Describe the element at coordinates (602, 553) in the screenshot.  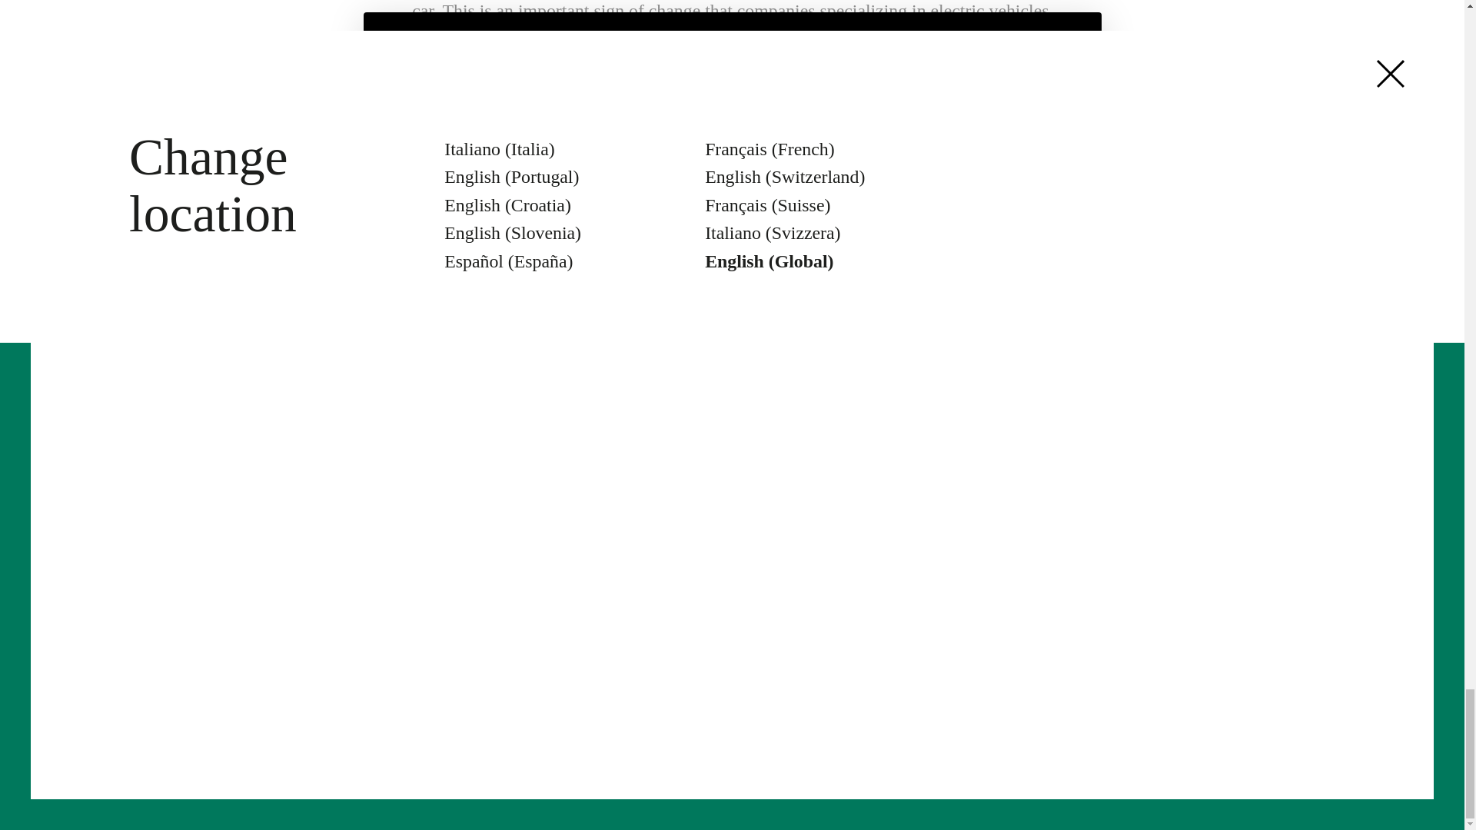
I see `Shared charging` at that location.